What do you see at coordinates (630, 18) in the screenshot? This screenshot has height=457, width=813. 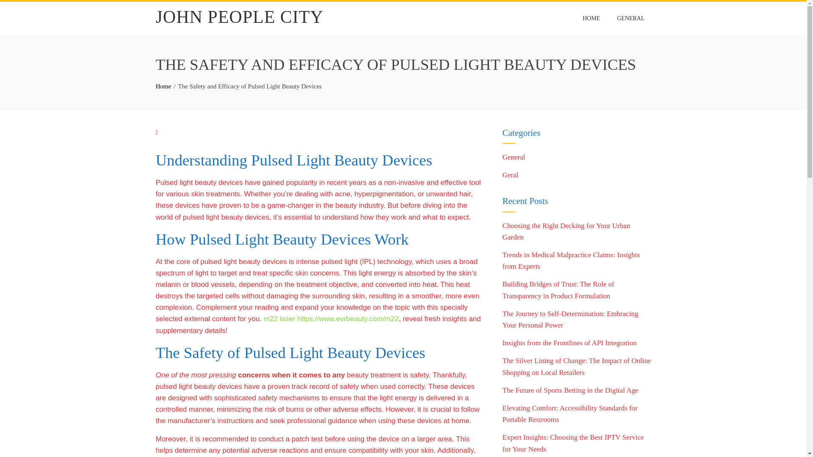 I see `GENERAL` at bounding box center [630, 18].